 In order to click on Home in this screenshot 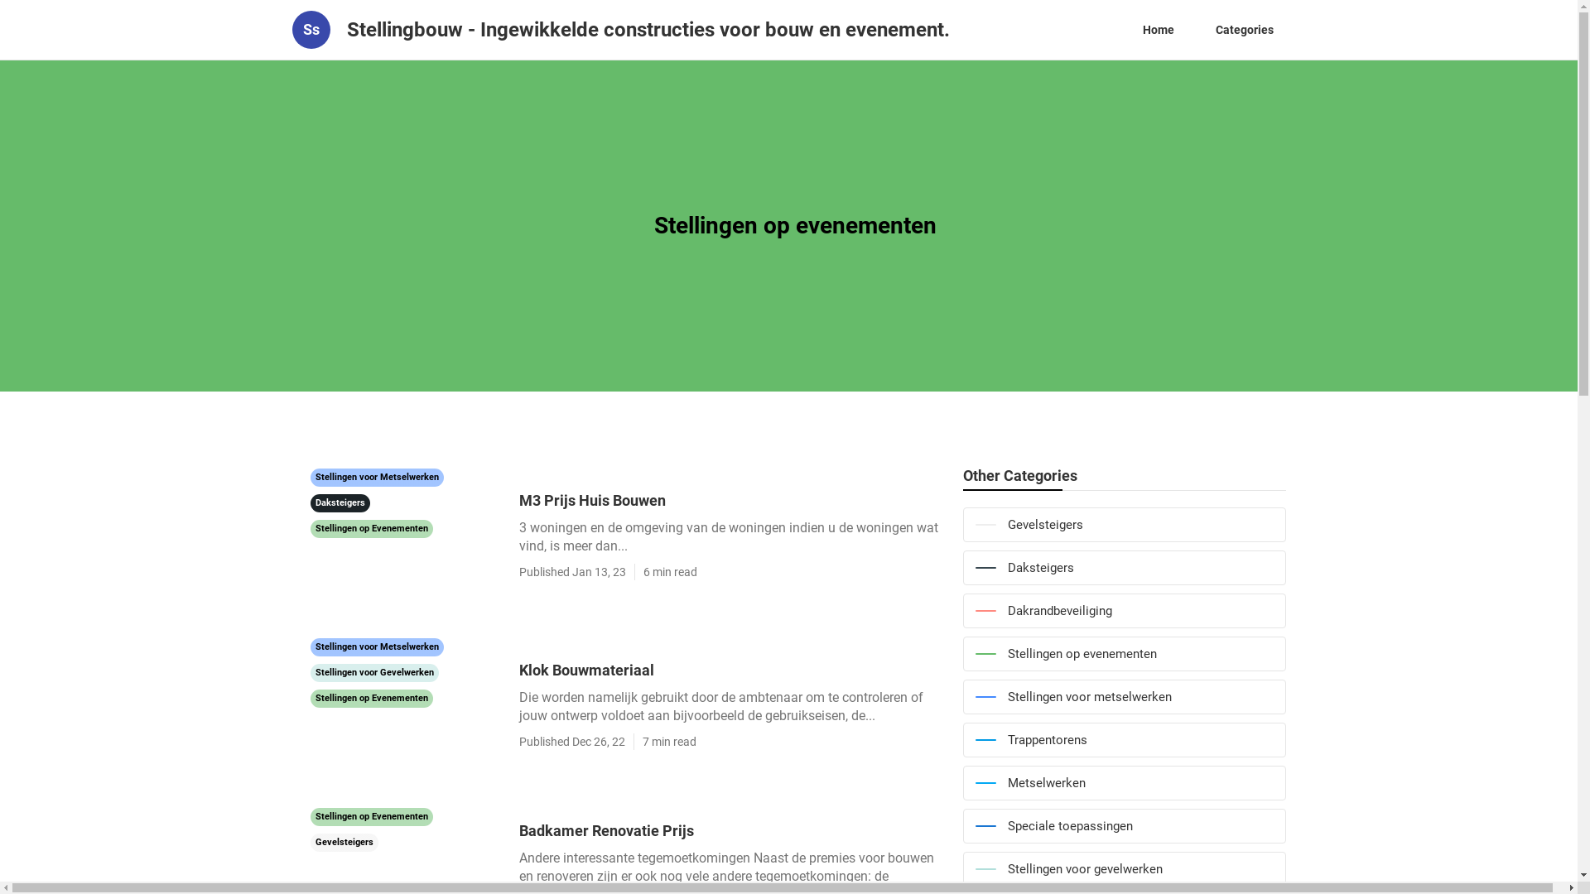, I will do `click(1158, 30)`.